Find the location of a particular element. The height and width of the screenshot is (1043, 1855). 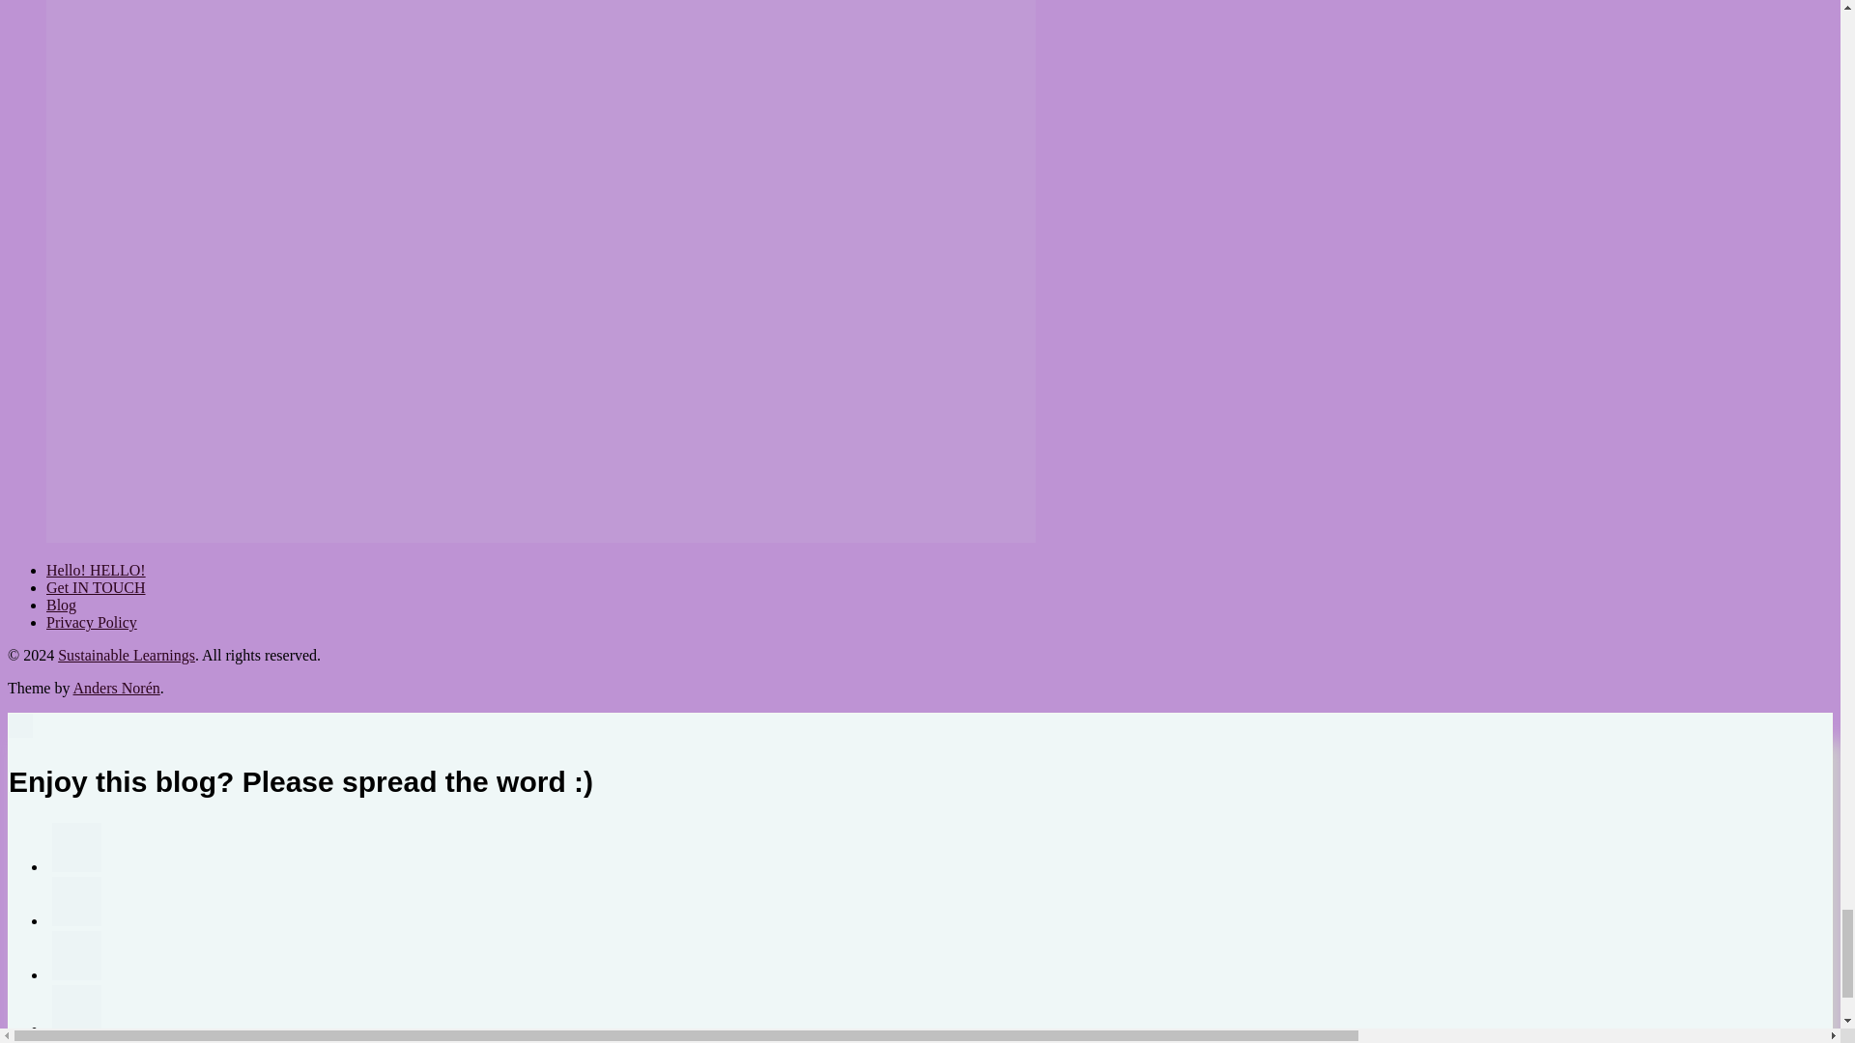

Follow by Email is located at coordinates (76, 902).